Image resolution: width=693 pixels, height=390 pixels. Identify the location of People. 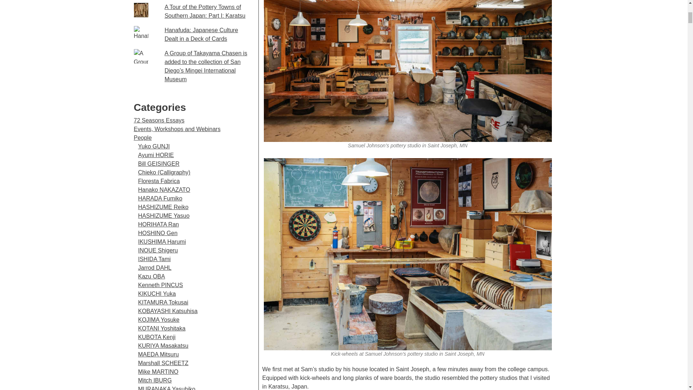
(143, 137).